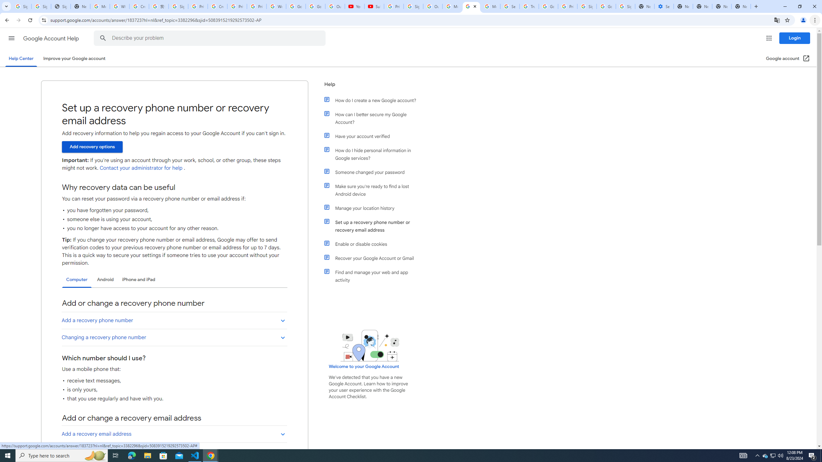  What do you see at coordinates (354, 6) in the screenshot?
I see `YouTube` at bounding box center [354, 6].